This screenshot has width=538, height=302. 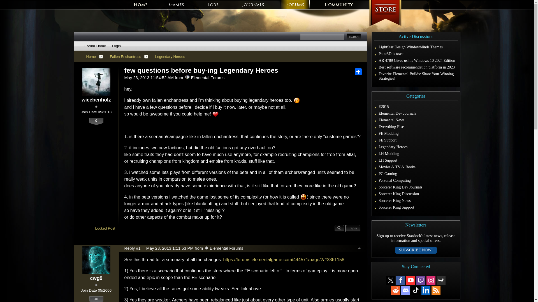 I want to click on Click user name to view more options., so click(x=96, y=100).